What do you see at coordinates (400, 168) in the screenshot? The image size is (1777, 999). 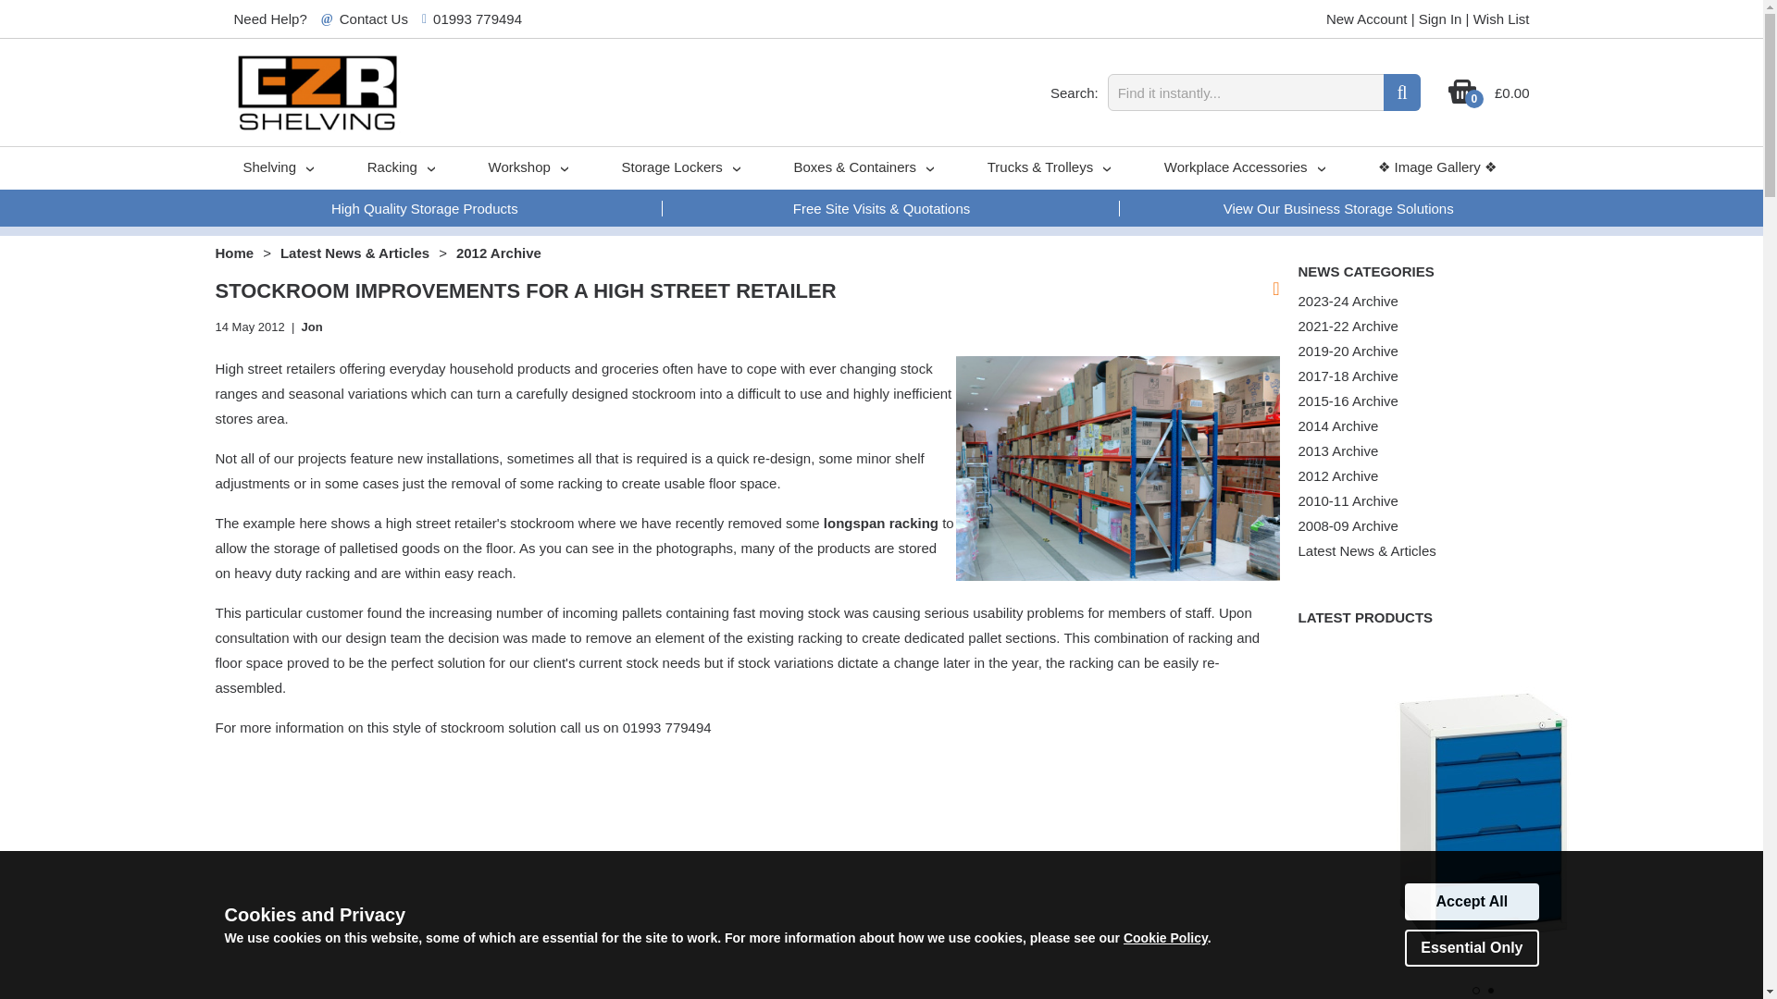 I see `Racking` at bounding box center [400, 168].